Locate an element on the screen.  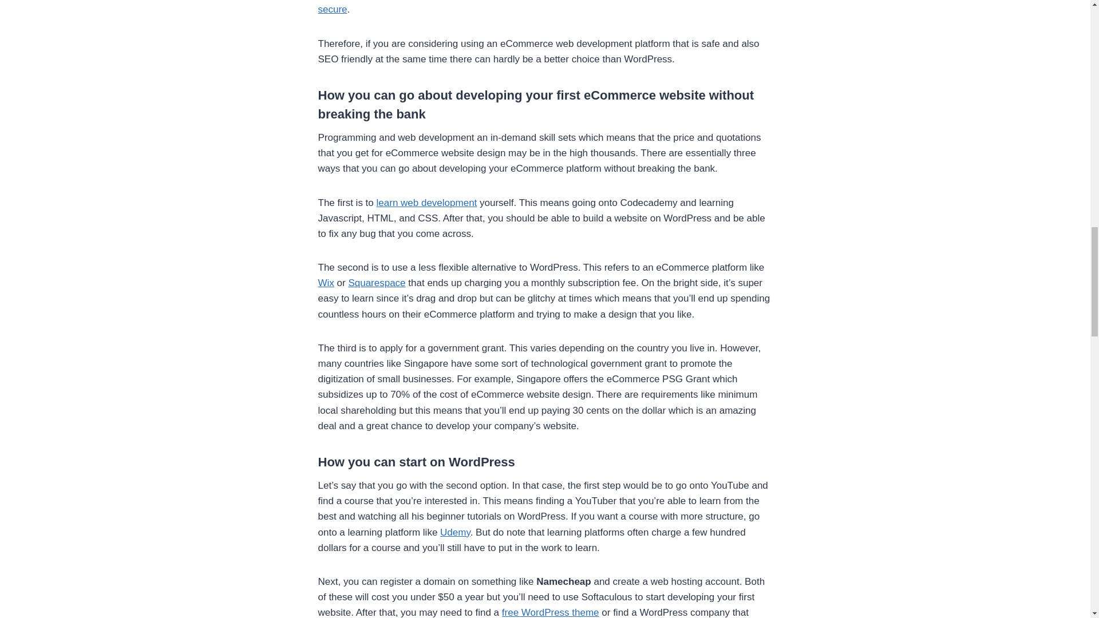
Squarespace is located at coordinates (377, 283).